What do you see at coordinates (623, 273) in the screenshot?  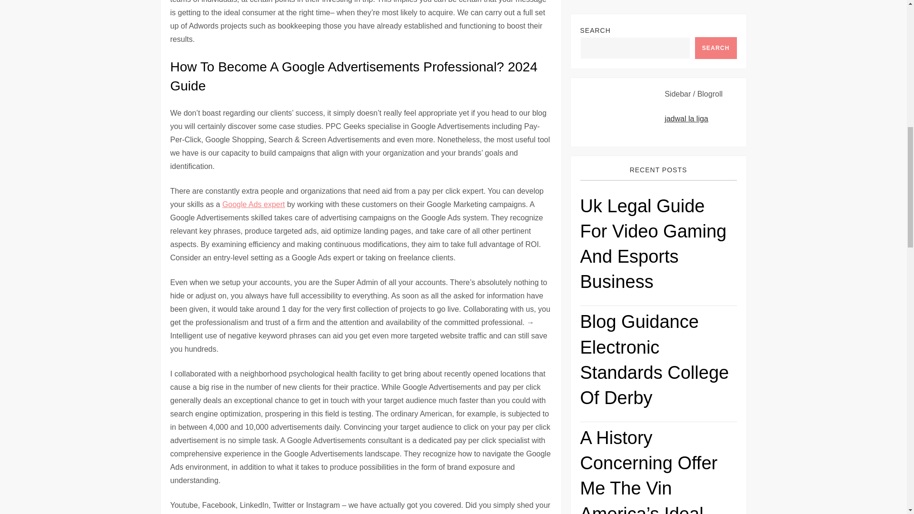 I see `A WordPress Commenter` at bounding box center [623, 273].